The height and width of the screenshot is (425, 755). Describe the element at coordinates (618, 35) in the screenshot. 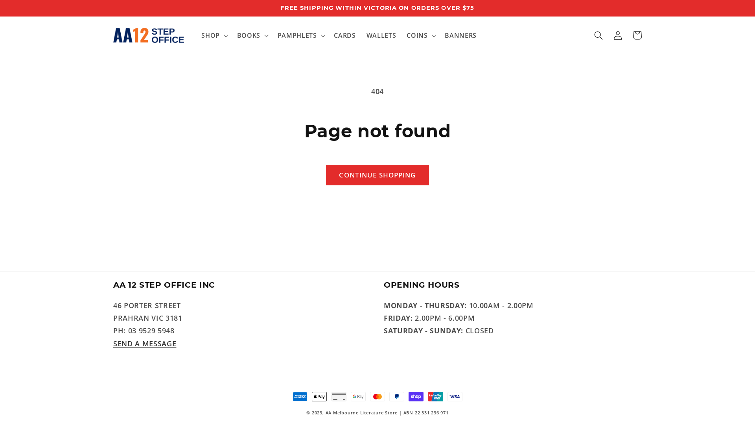

I see `Log in` at that location.